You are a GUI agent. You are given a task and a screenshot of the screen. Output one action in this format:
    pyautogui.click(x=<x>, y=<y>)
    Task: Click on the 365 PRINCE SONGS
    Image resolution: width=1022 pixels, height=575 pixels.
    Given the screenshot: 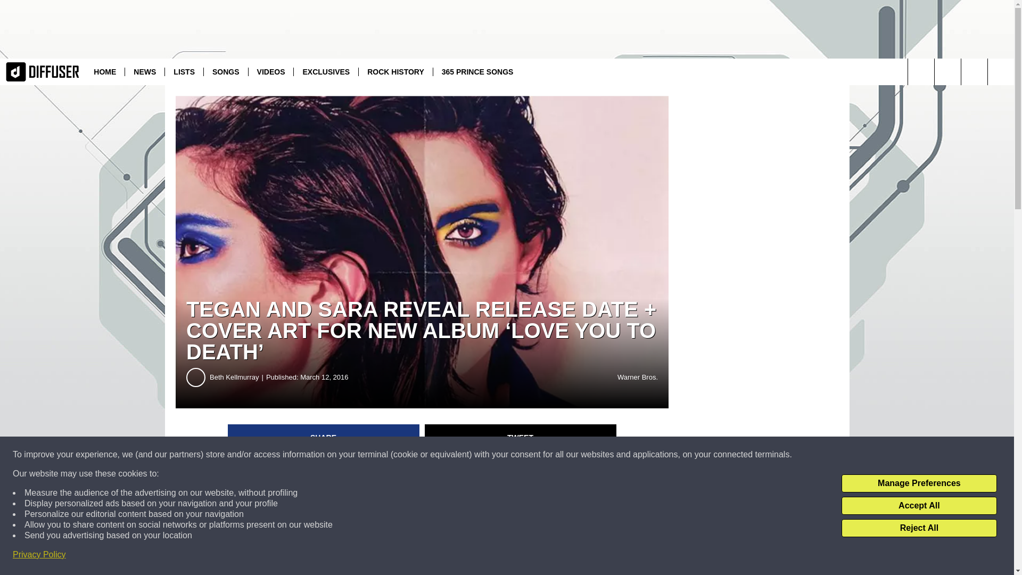 What is the action you would take?
    pyautogui.click(x=477, y=71)
    